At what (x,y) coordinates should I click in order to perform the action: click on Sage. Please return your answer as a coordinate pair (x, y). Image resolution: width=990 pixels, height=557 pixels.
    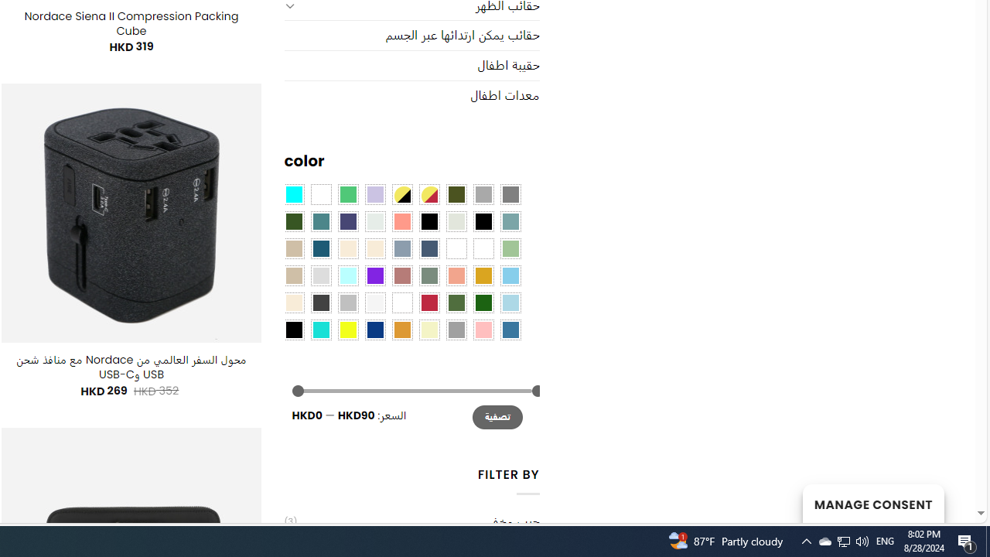
    Looking at the image, I should click on (428, 275).